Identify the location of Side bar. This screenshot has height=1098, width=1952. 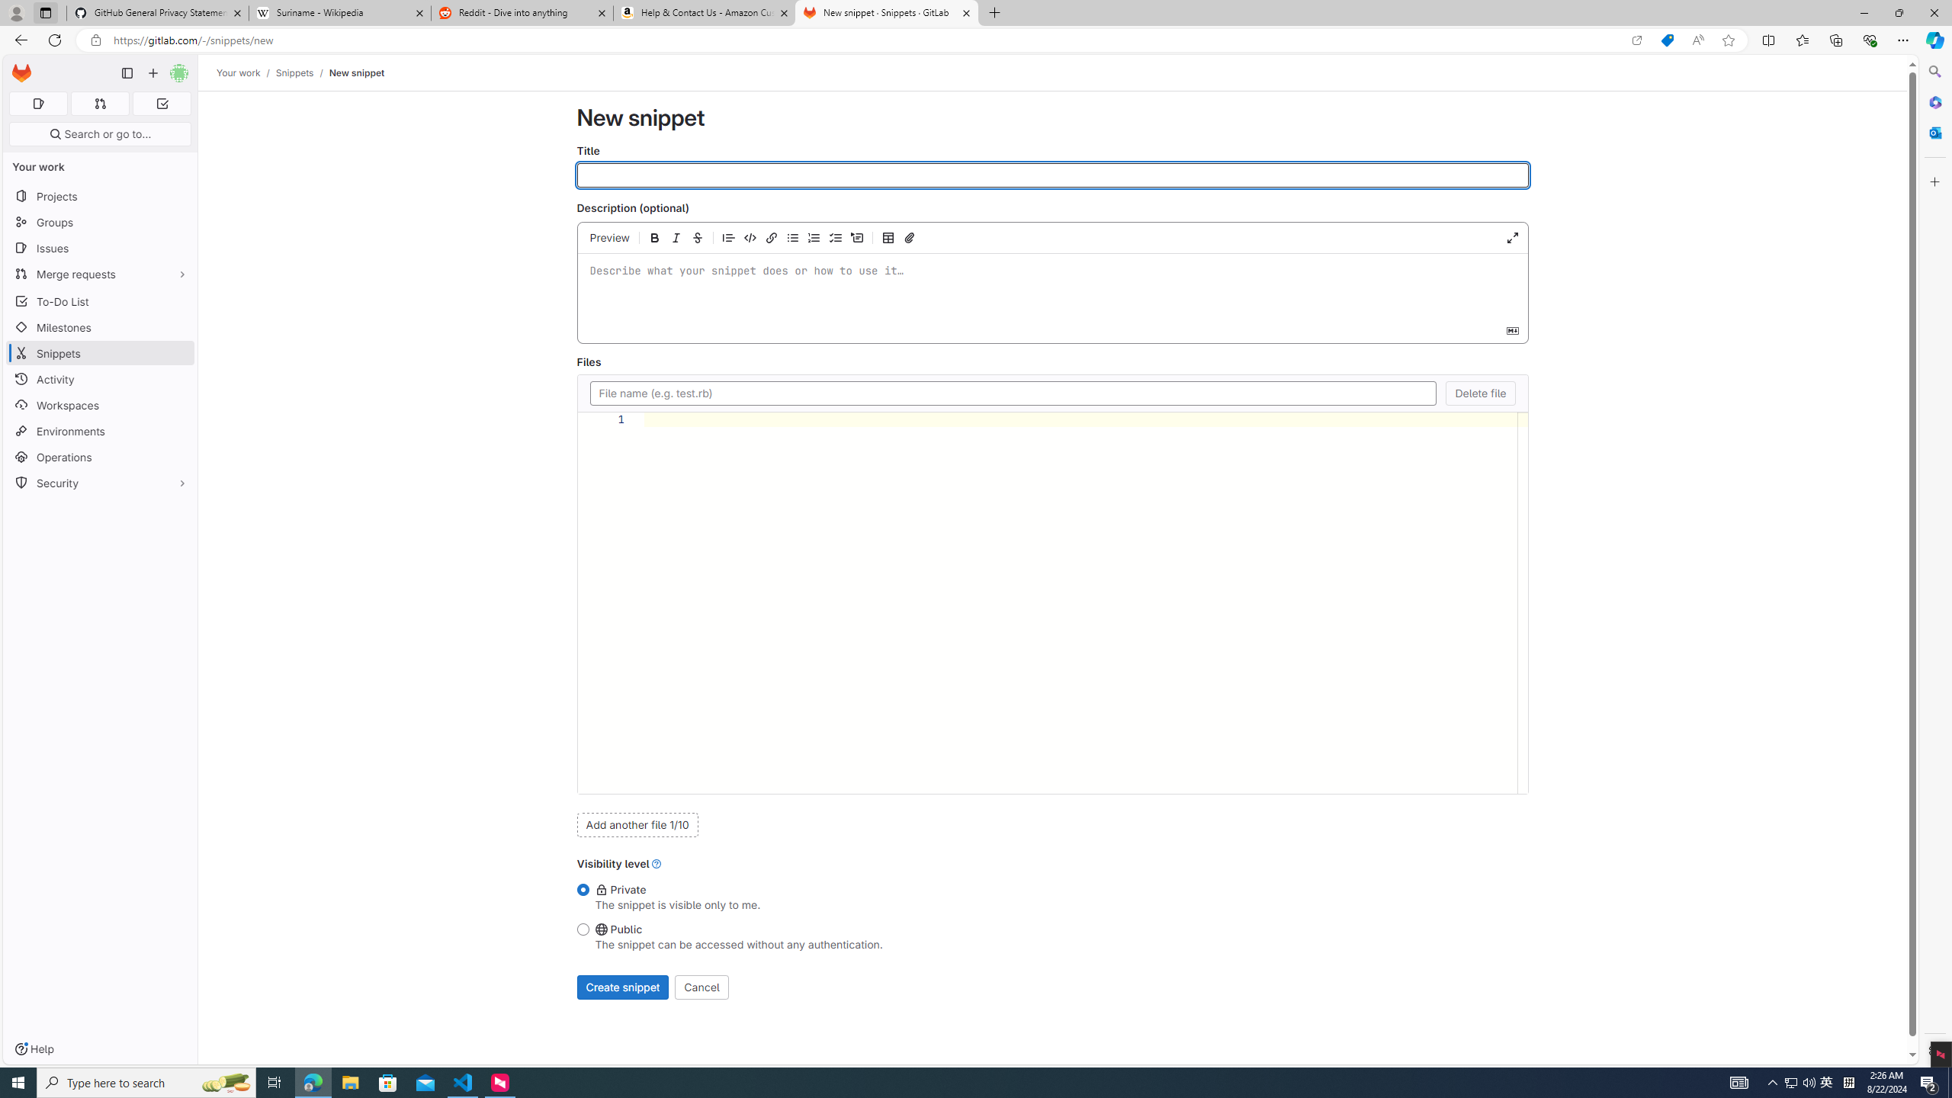
(1935, 561).